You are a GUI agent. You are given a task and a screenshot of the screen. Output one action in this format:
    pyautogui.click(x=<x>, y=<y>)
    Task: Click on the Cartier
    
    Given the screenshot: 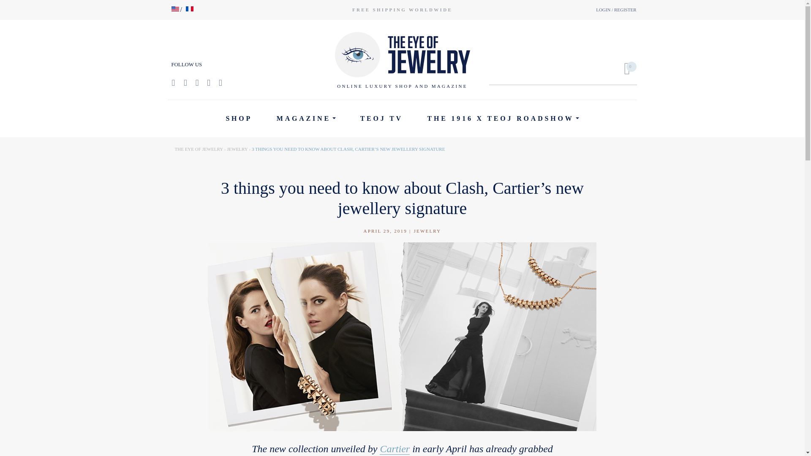 What is the action you would take?
    pyautogui.click(x=395, y=448)
    